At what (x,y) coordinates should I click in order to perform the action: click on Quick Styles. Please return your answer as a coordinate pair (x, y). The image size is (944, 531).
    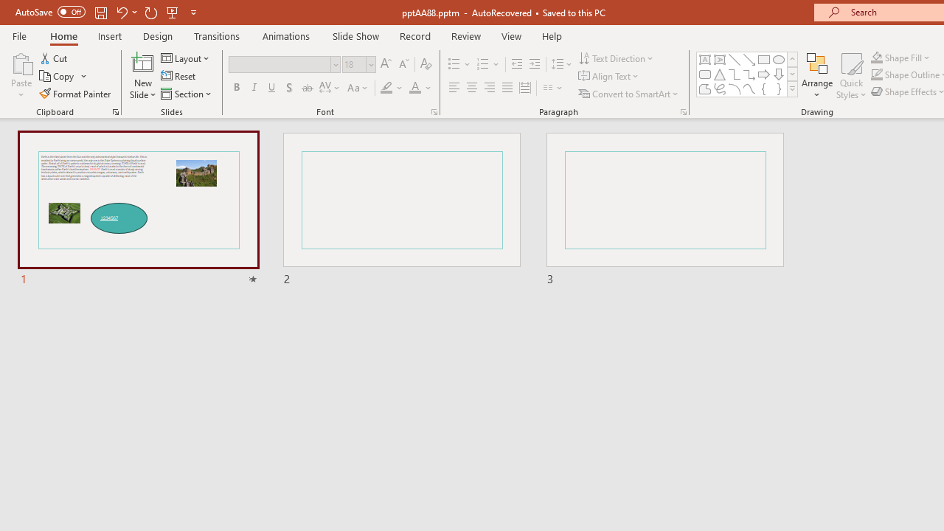
    Looking at the image, I should click on (851, 75).